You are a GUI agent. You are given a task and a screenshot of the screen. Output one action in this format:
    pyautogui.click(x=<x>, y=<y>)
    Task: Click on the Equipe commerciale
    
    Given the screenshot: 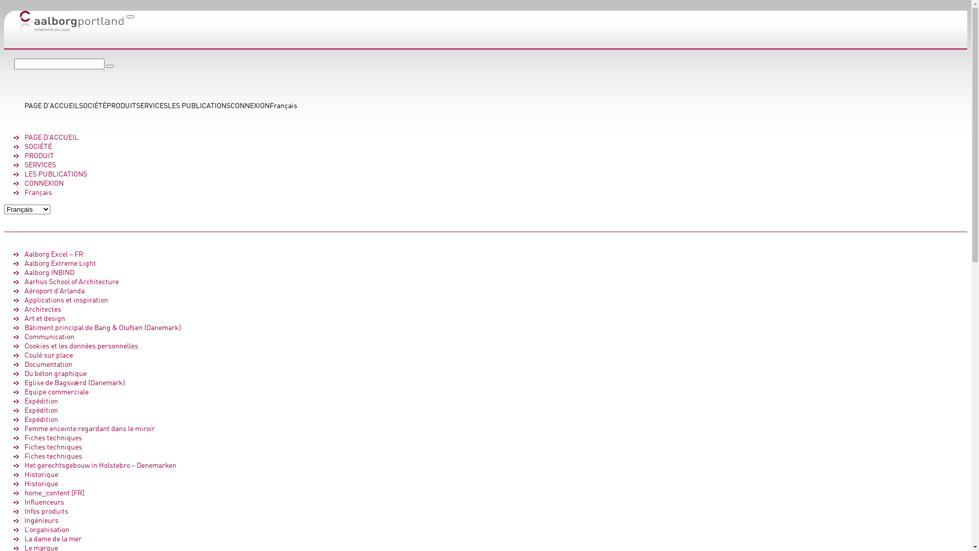 What is the action you would take?
    pyautogui.click(x=57, y=392)
    